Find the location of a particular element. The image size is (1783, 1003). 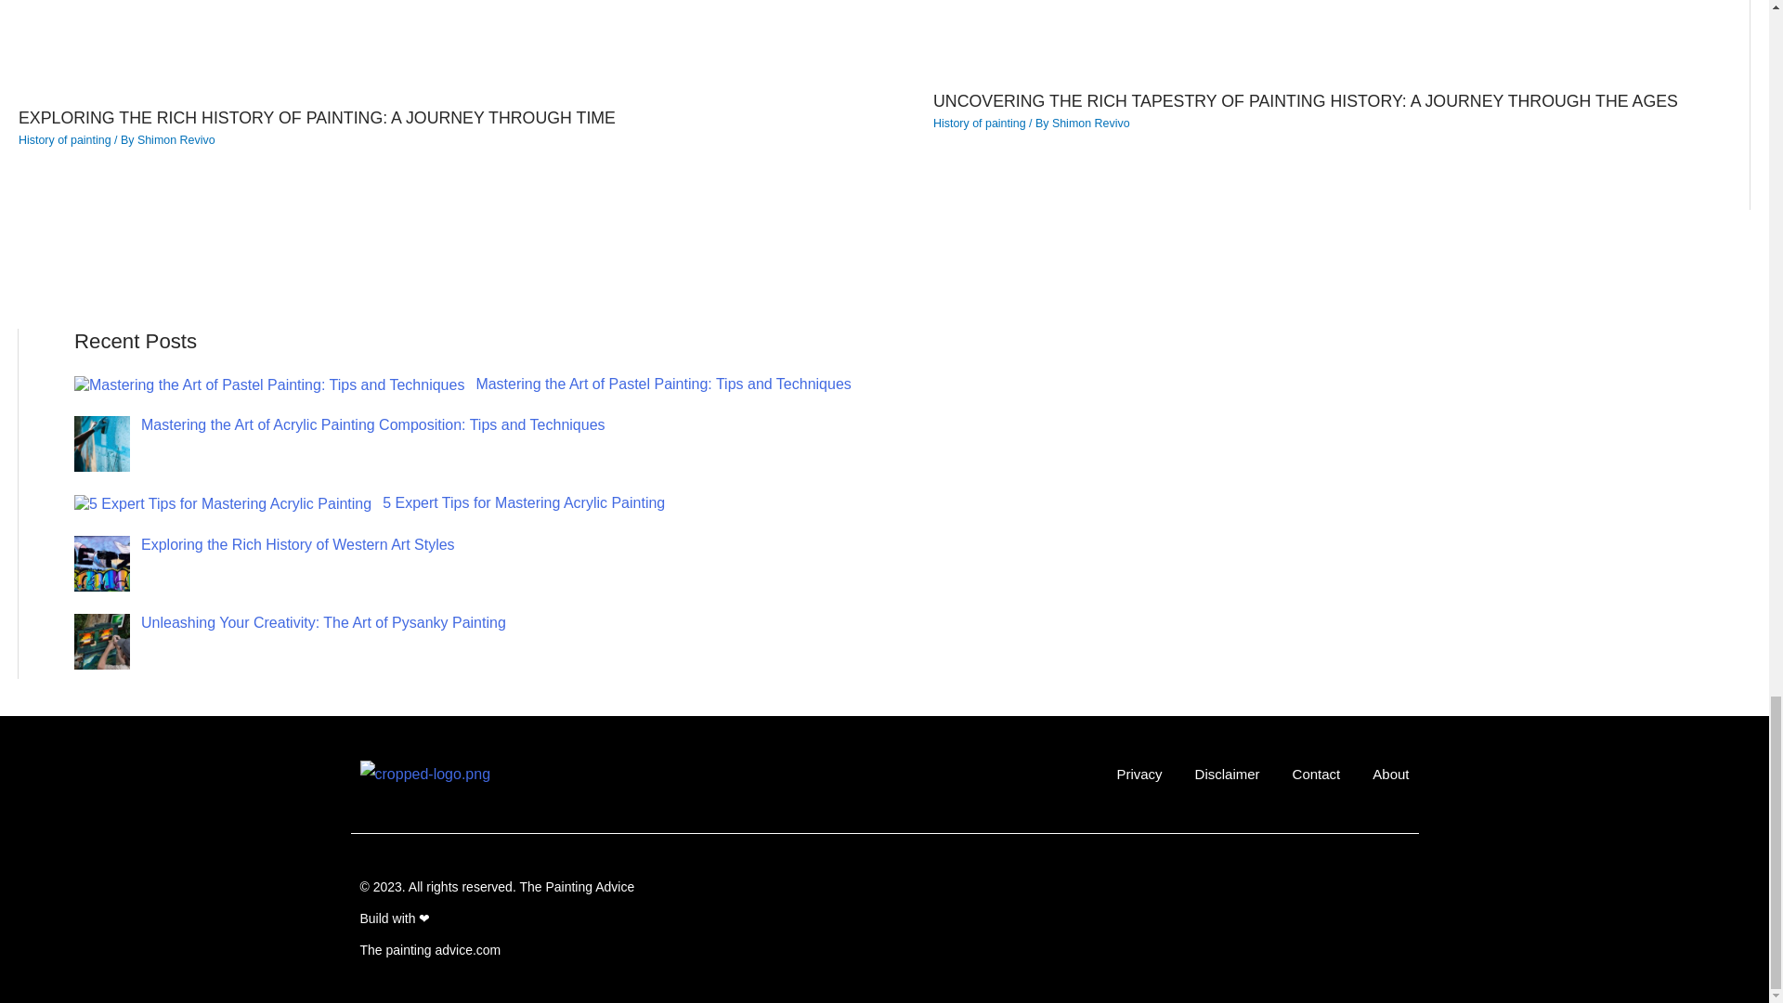

View all posts by Shimon Revivo is located at coordinates (176, 139).